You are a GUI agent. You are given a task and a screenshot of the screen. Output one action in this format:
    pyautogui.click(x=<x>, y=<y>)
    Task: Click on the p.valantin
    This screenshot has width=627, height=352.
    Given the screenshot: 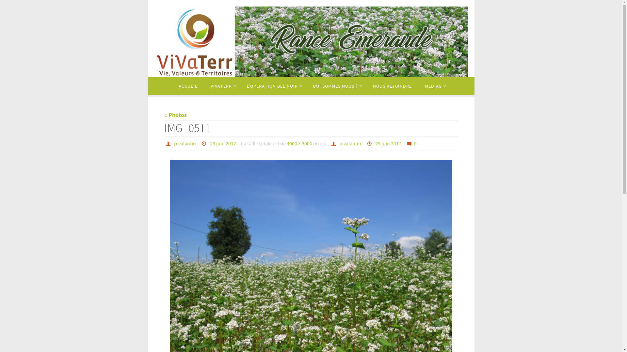 What is the action you would take?
    pyautogui.click(x=185, y=143)
    